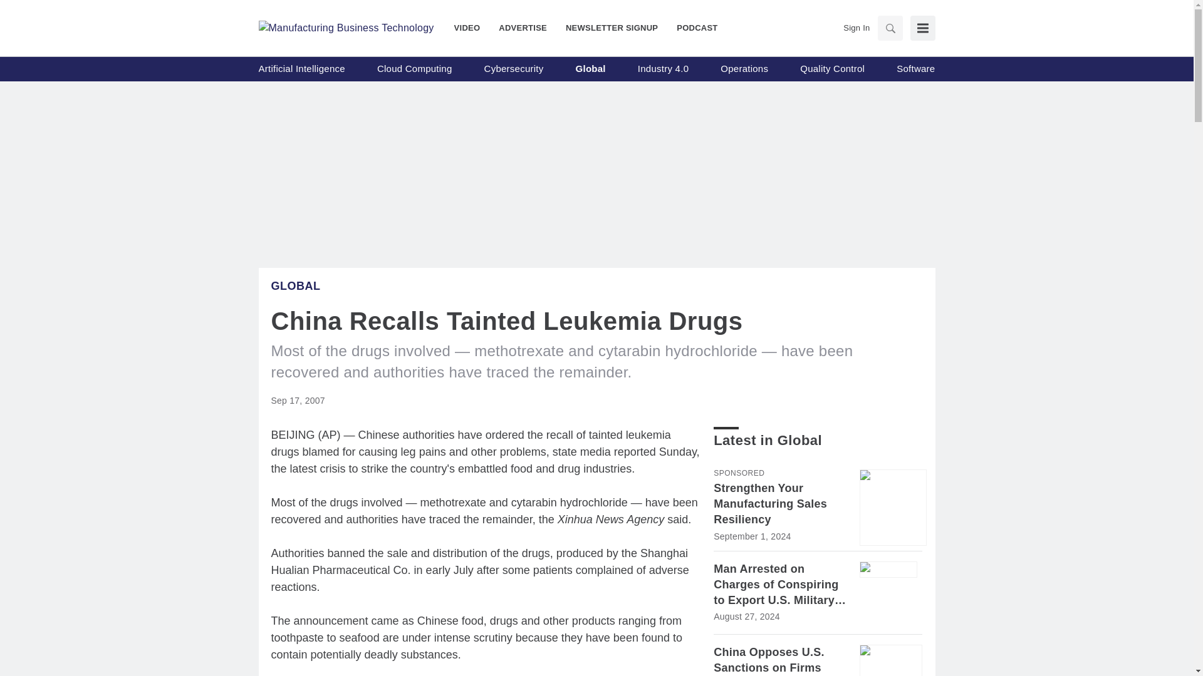 The height and width of the screenshot is (676, 1203). What do you see at coordinates (612, 28) in the screenshot?
I see `NEWSLETTER SIGNUP` at bounding box center [612, 28].